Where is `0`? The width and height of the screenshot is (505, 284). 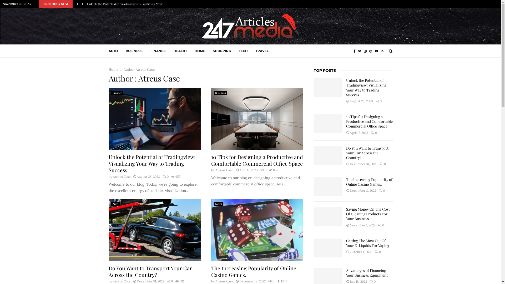
0 is located at coordinates (271, 281).